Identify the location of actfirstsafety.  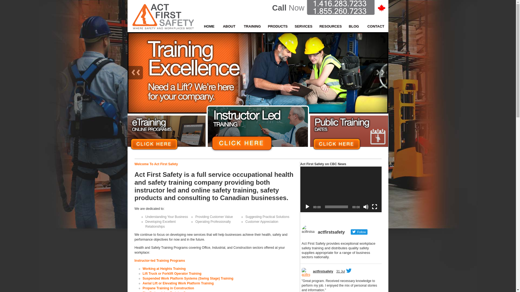
(323, 271).